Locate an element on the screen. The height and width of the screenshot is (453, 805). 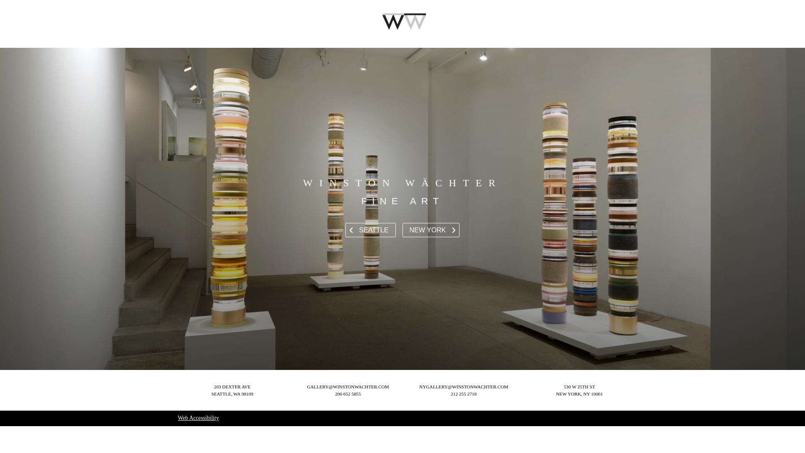
212 255 2718 is located at coordinates (579, 390).